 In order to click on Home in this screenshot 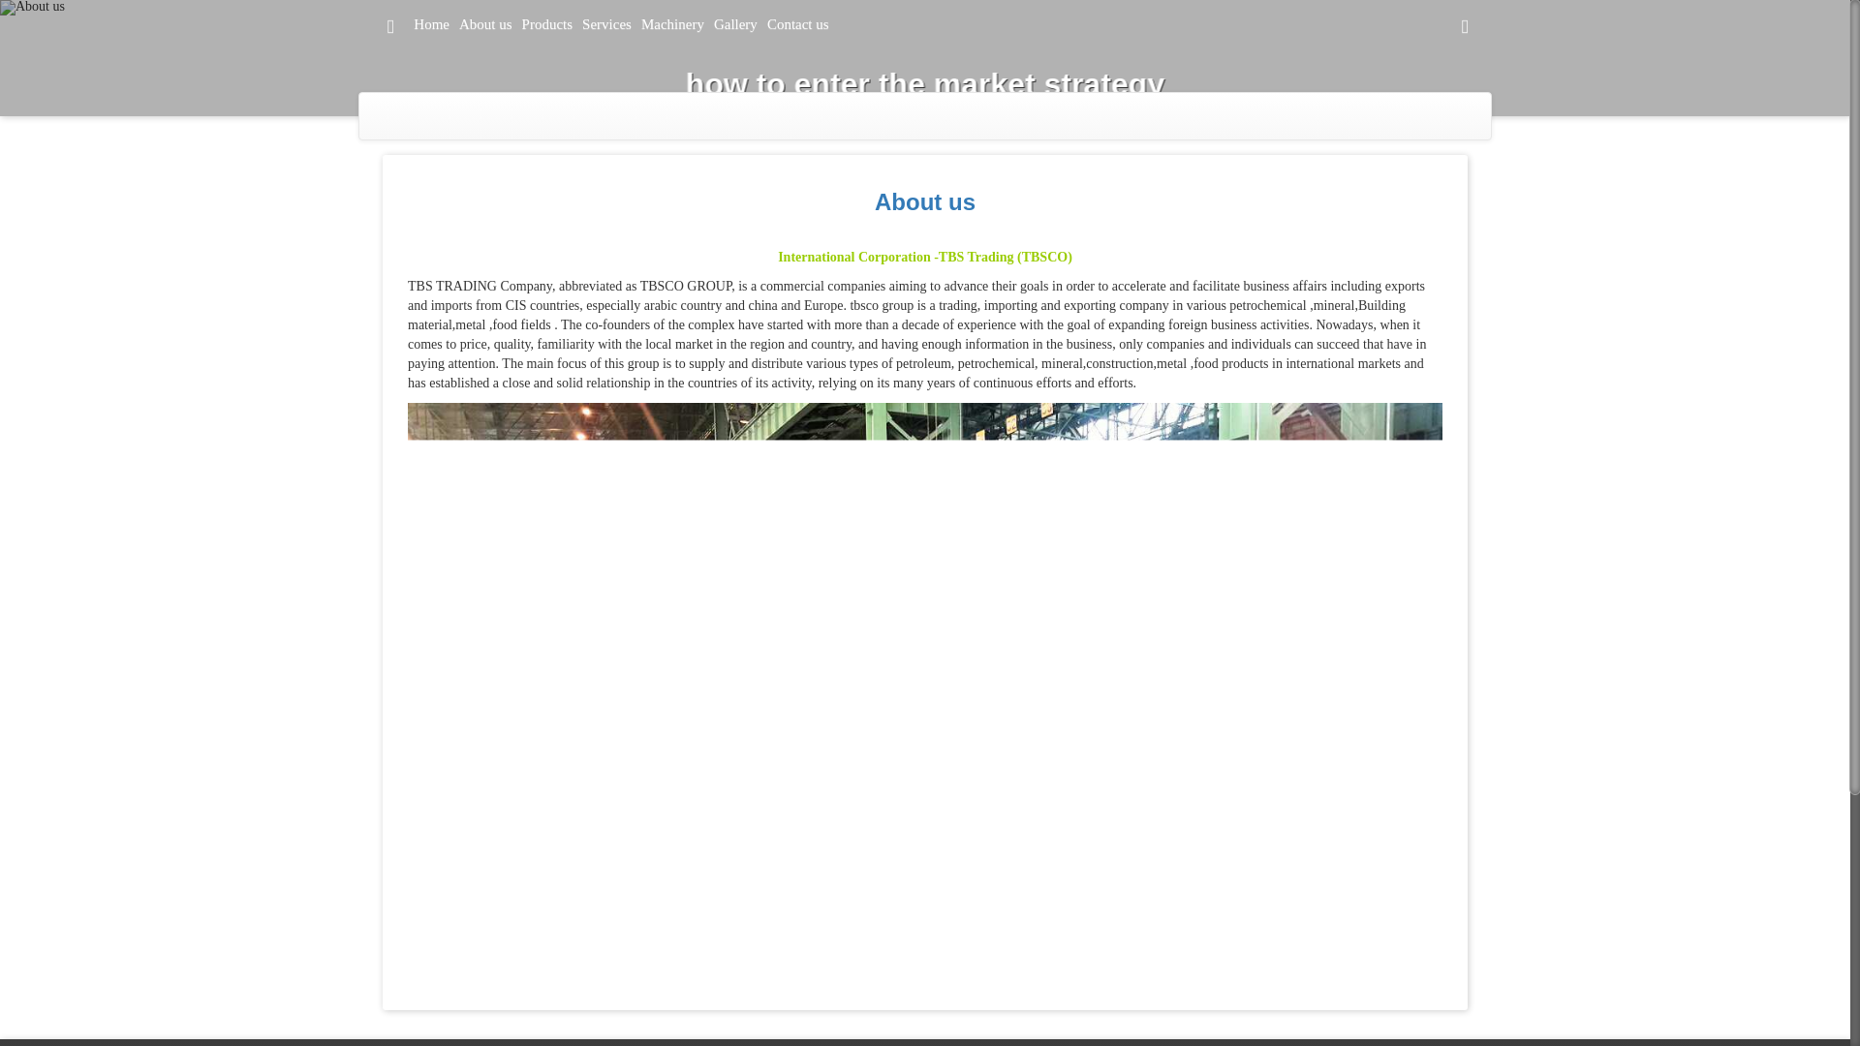, I will do `click(431, 23)`.